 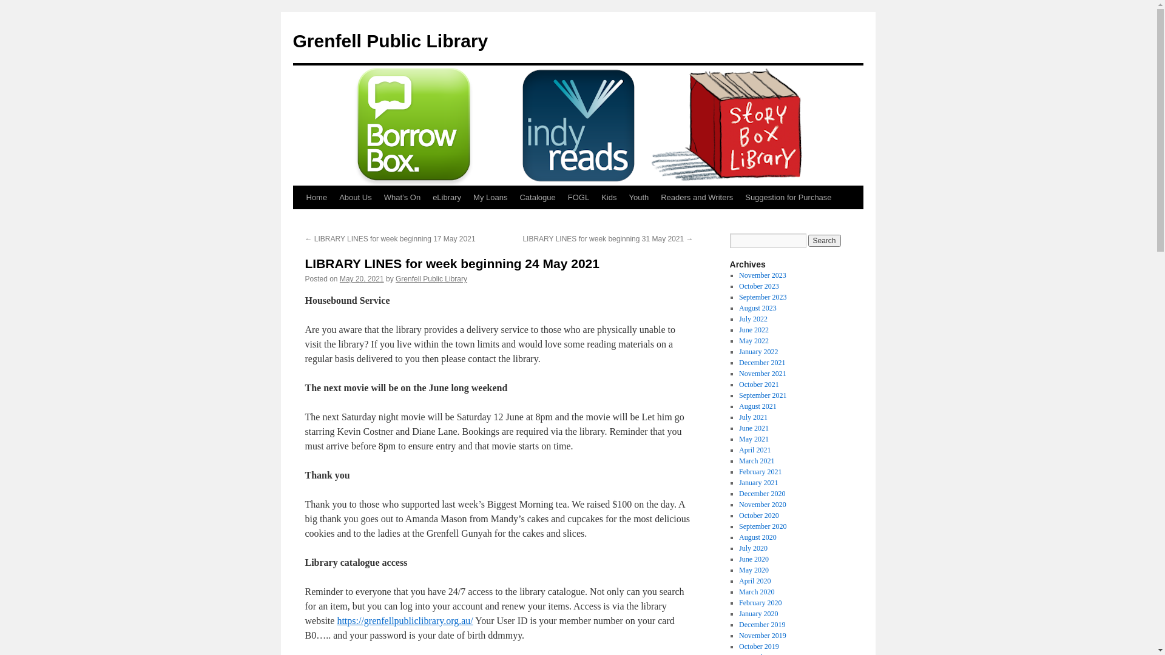 I want to click on June 2021, so click(x=754, y=428).